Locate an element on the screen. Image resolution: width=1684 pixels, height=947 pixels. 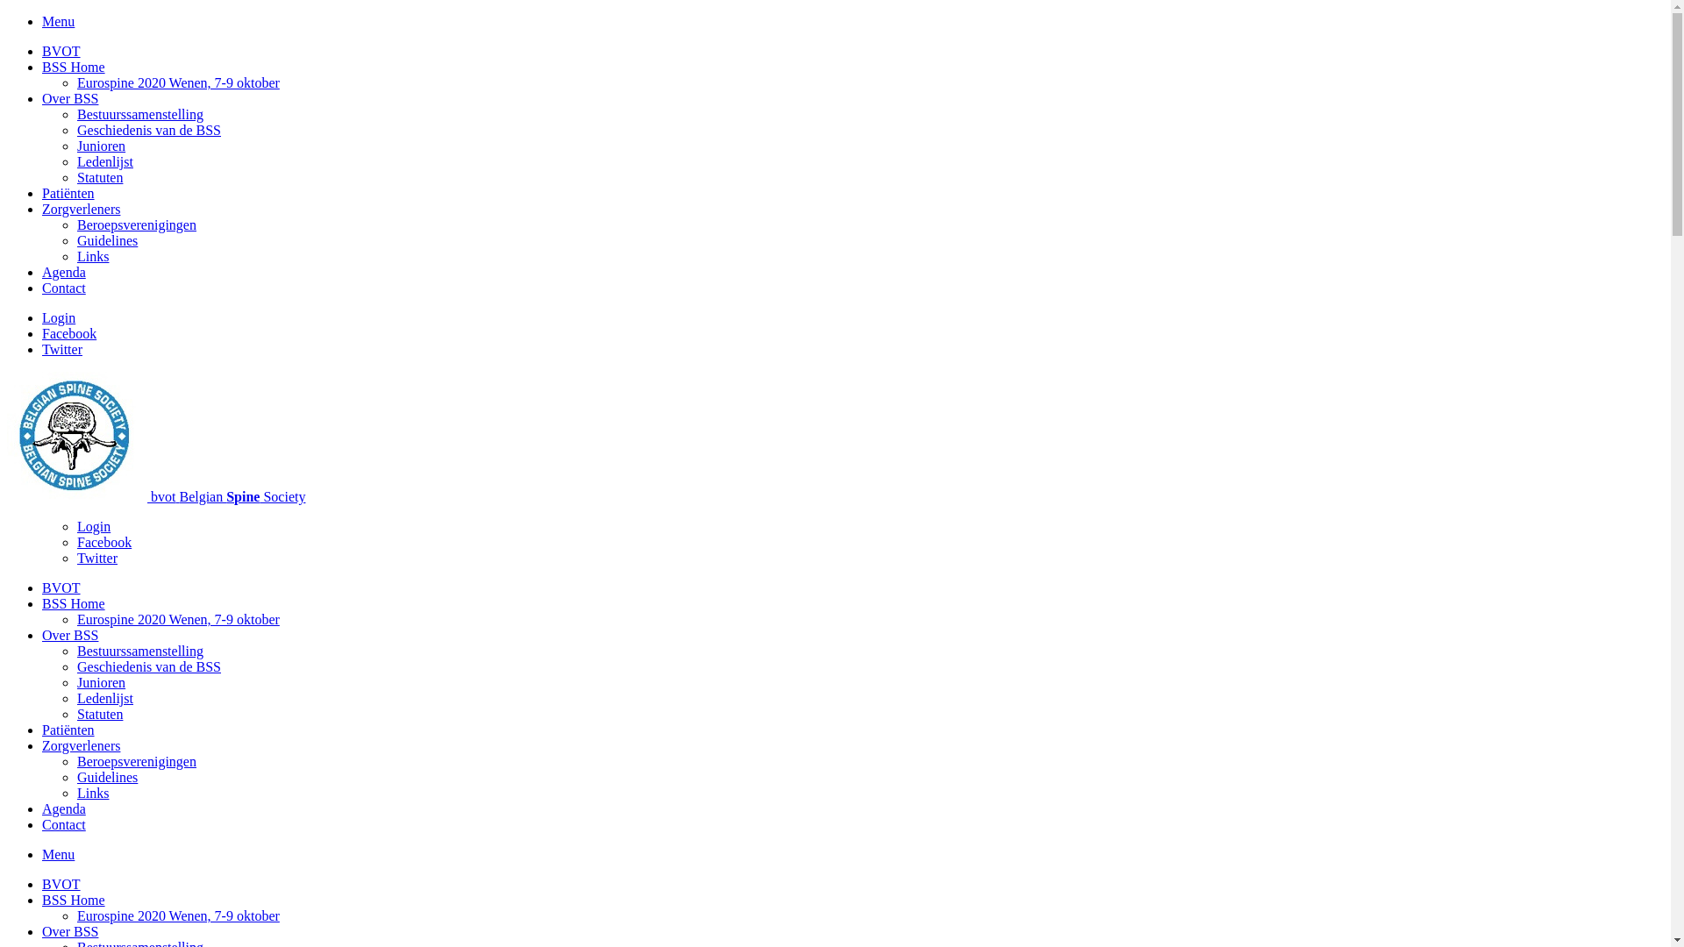
Statuten is located at coordinates (100, 714).